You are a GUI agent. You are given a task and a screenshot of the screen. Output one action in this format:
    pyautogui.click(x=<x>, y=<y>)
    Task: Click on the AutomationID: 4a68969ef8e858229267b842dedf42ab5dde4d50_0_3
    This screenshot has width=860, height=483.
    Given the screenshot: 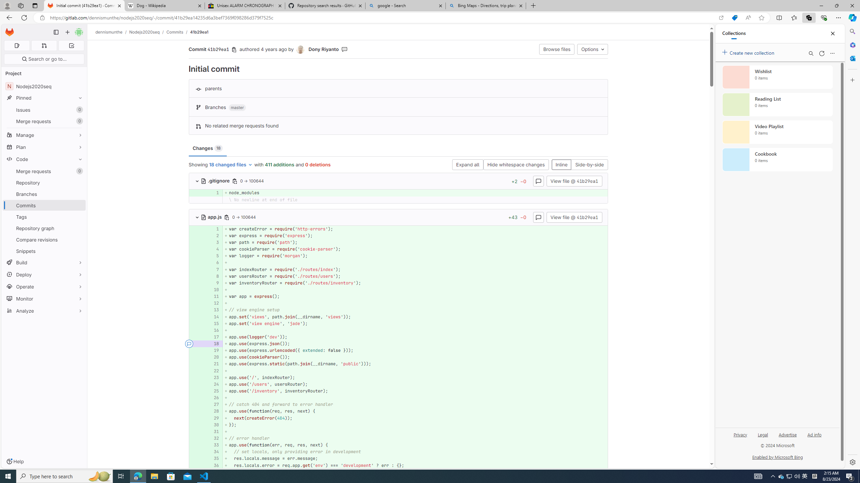 What is the action you would take?
    pyautogui.click(x=398, y=242)
    